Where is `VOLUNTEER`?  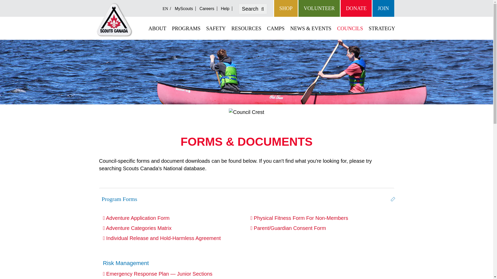 VOLUNTEER is located at coordinates (319, 8).